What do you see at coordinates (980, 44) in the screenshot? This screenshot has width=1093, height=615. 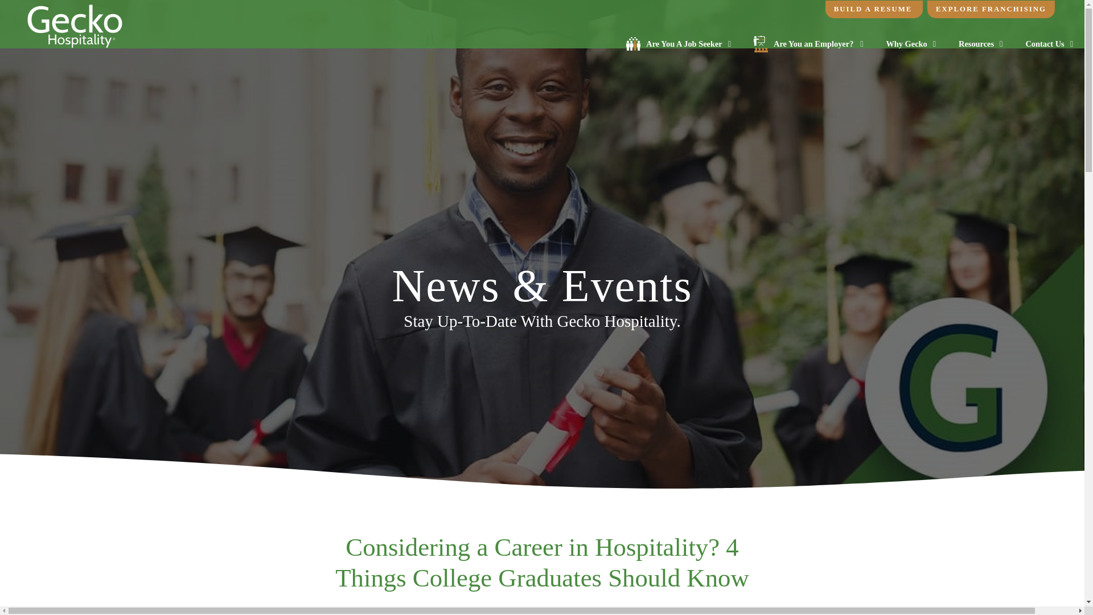 I see `Resources` at bounding box center [980, 44].